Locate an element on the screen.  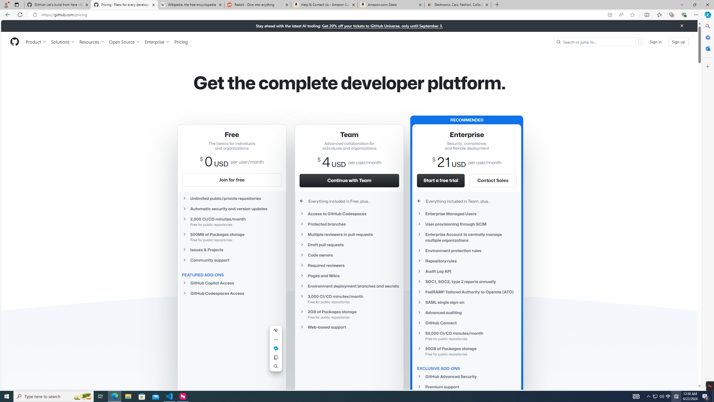
Everything included in Free, plus... is located at coordinates (349, 201).